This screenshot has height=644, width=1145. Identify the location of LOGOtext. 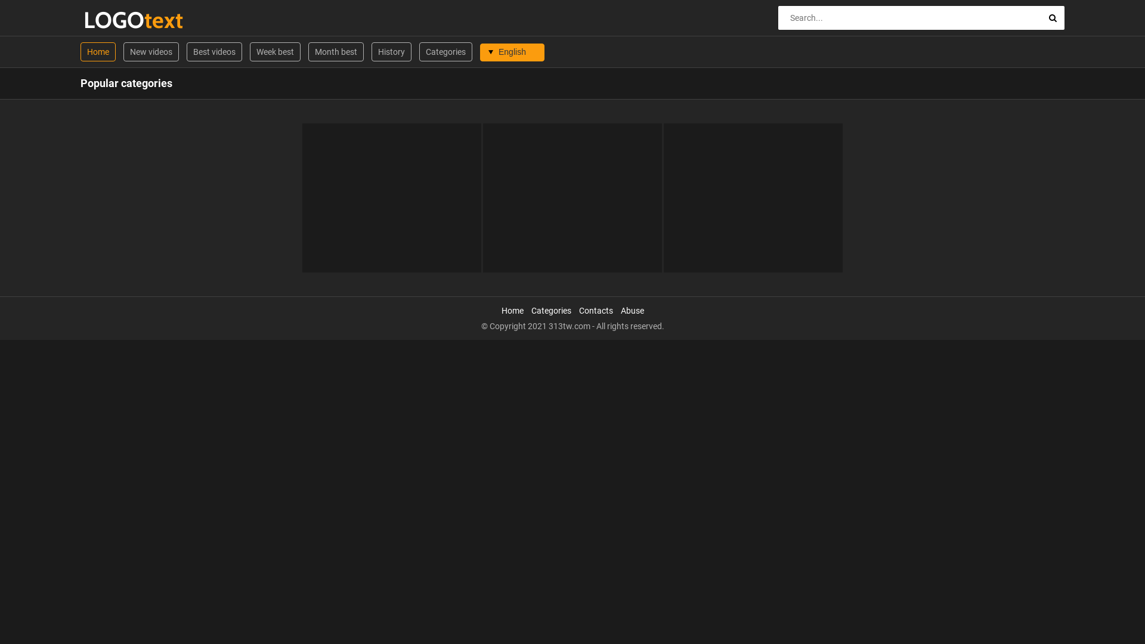
(113, 20).